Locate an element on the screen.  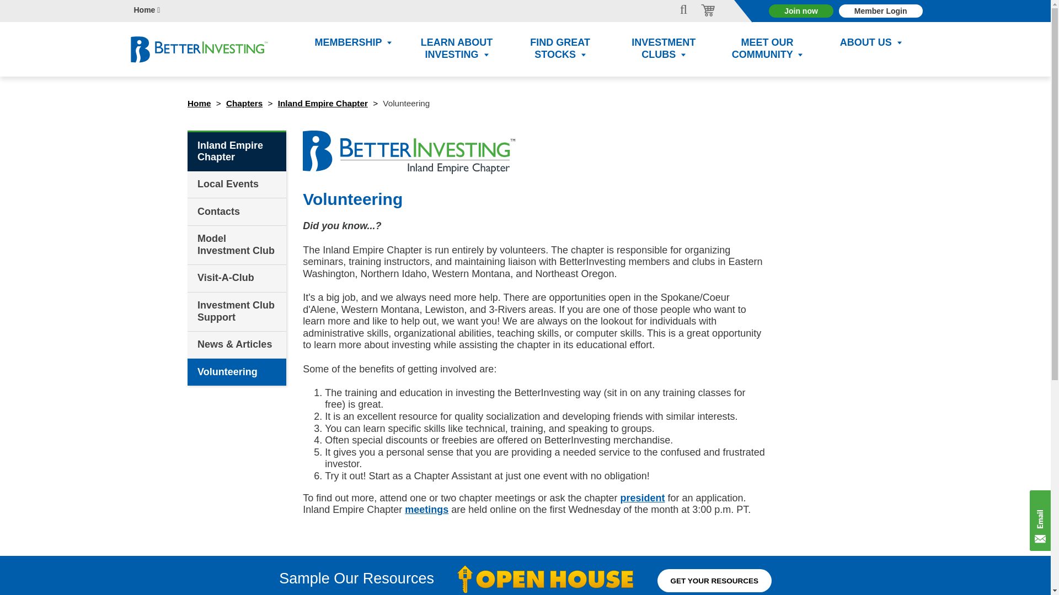
Search is located at coordinates (687, 10).